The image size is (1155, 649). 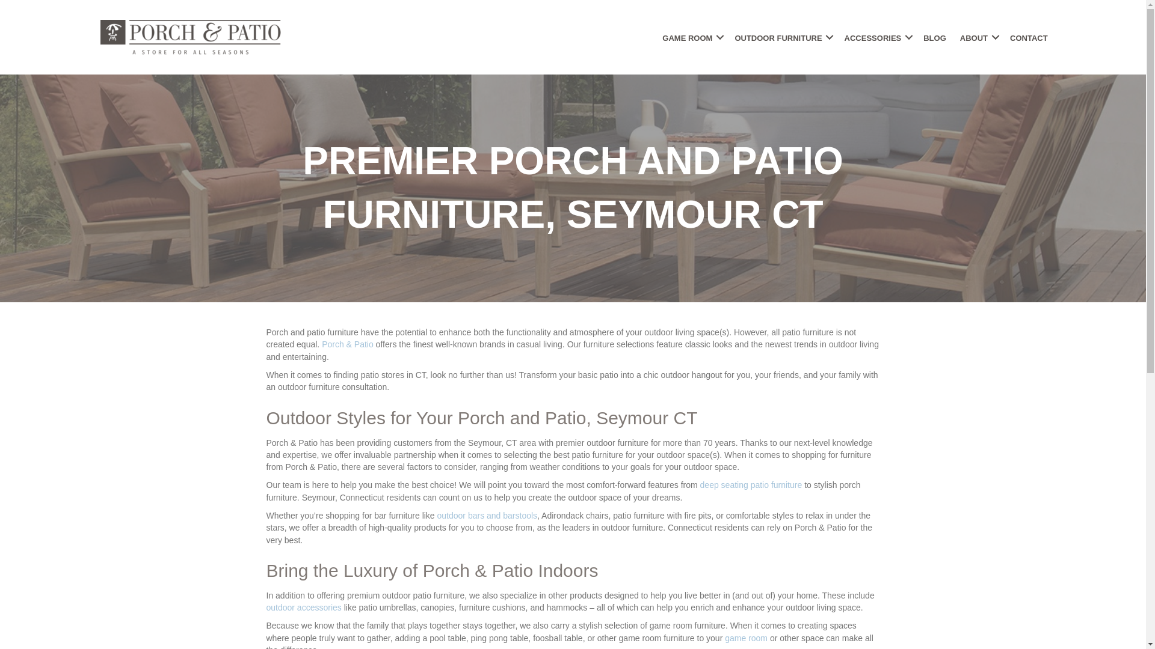 I want to click on deep seating patio furniture, so click(x=751, y=485).